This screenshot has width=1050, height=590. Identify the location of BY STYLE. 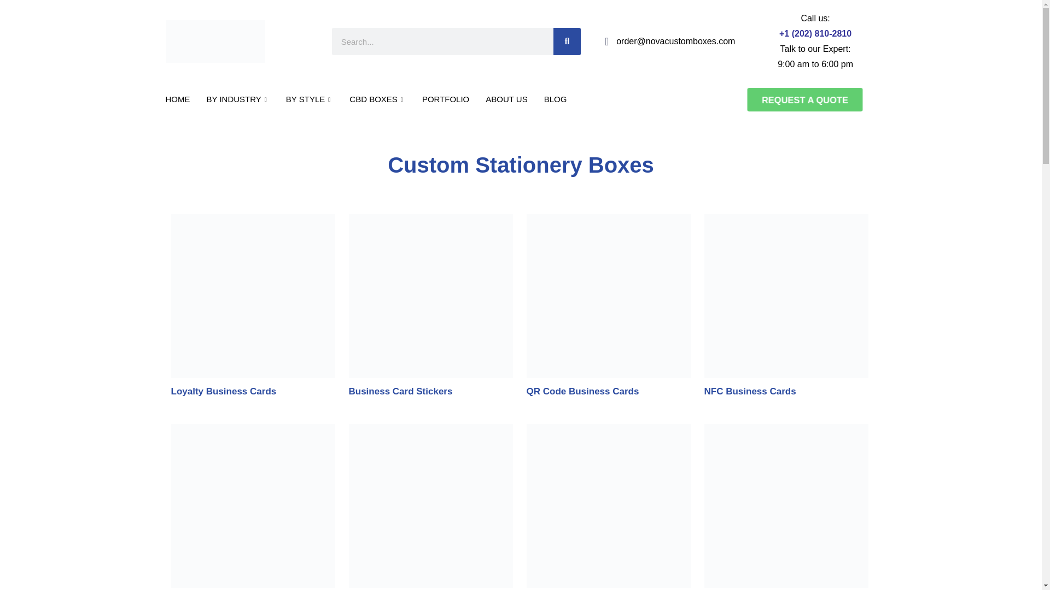
(310, 99).